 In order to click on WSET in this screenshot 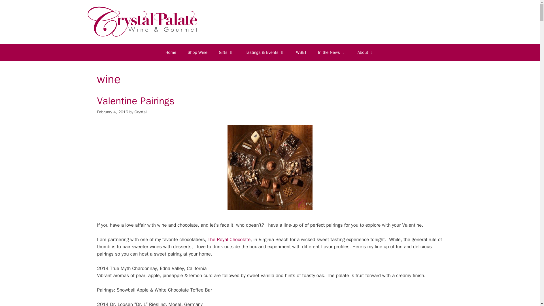, I will do `click(301, 52)`.